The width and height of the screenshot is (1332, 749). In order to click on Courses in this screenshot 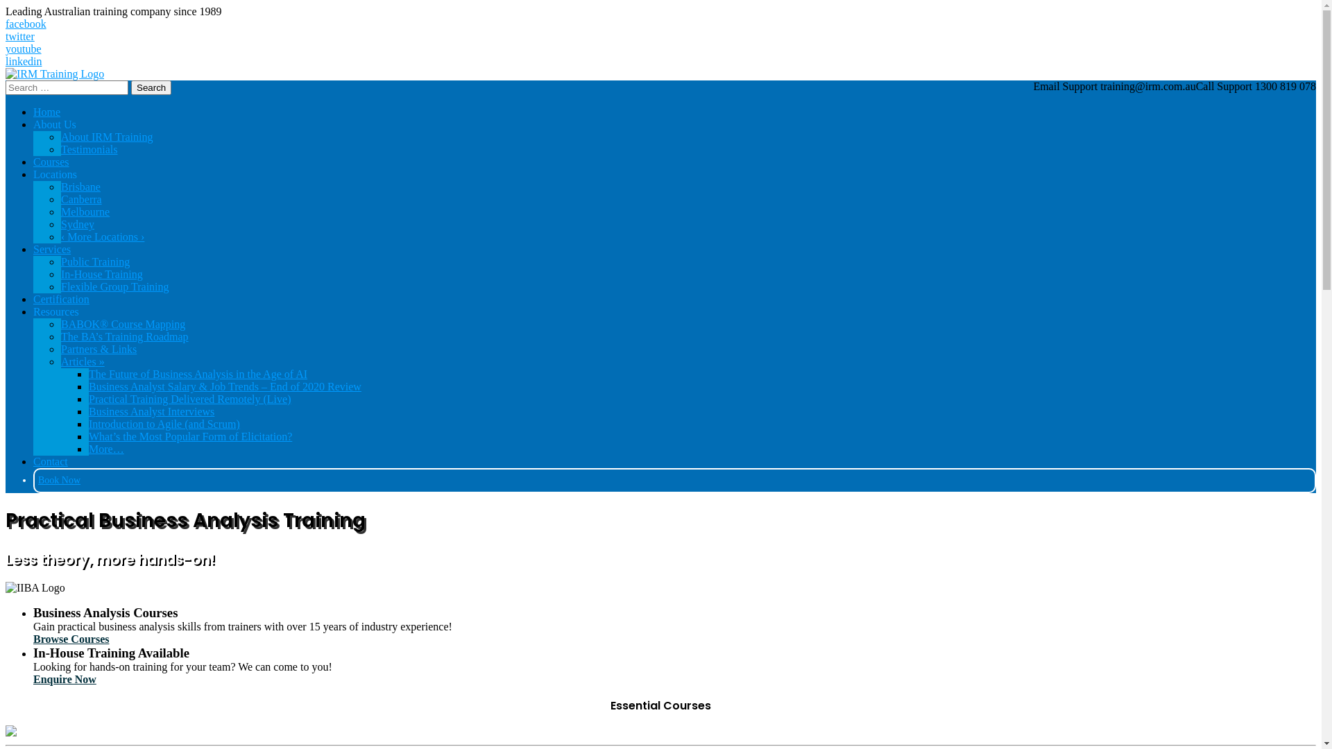, I will do `click(51, 162)`.